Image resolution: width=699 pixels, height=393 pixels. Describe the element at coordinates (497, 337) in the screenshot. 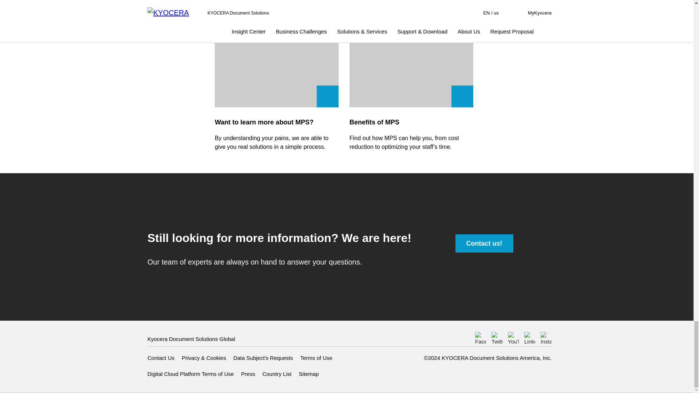

I see `Twitter` at that location.